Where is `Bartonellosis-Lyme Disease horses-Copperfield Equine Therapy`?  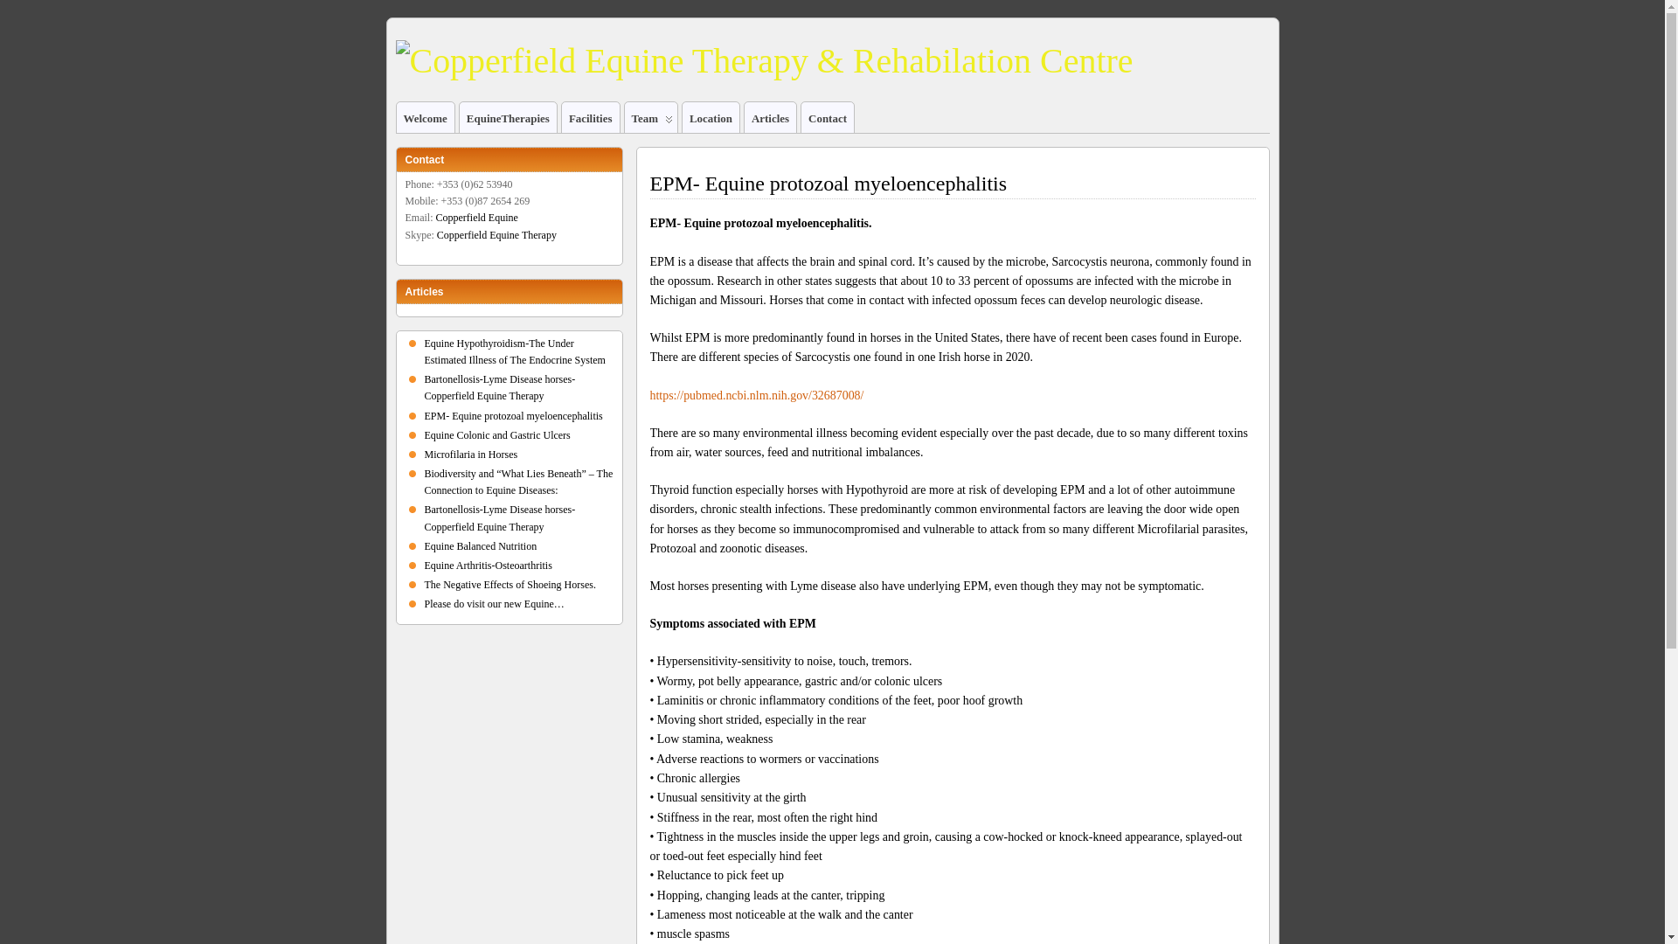 Bartonellosis-Lyme Disease horses-Copperfield Equine Therapy is located at coordinates (500, 517).